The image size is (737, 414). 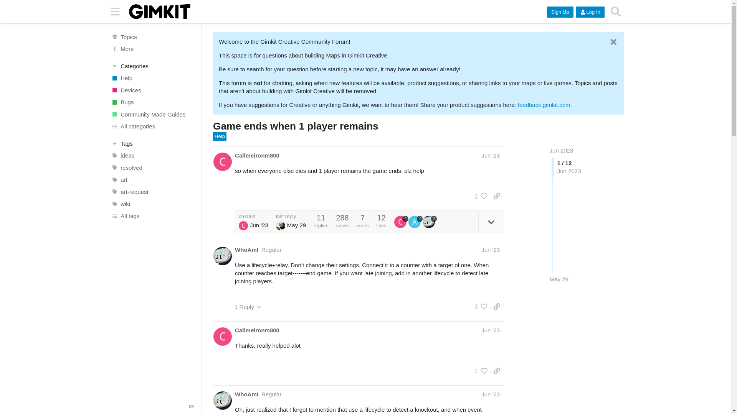 I want to click on All categories, so click(x=152, y=127).